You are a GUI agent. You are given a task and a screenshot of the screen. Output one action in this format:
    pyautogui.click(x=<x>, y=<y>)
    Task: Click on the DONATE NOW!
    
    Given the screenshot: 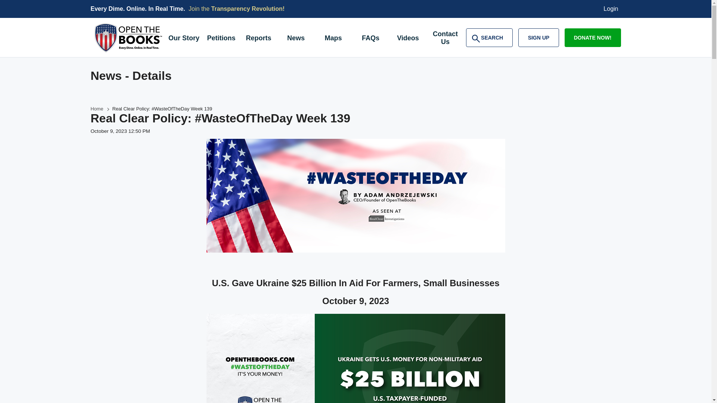 What is the action you would take?
    pyautogui.click(x=593, y=37)
    